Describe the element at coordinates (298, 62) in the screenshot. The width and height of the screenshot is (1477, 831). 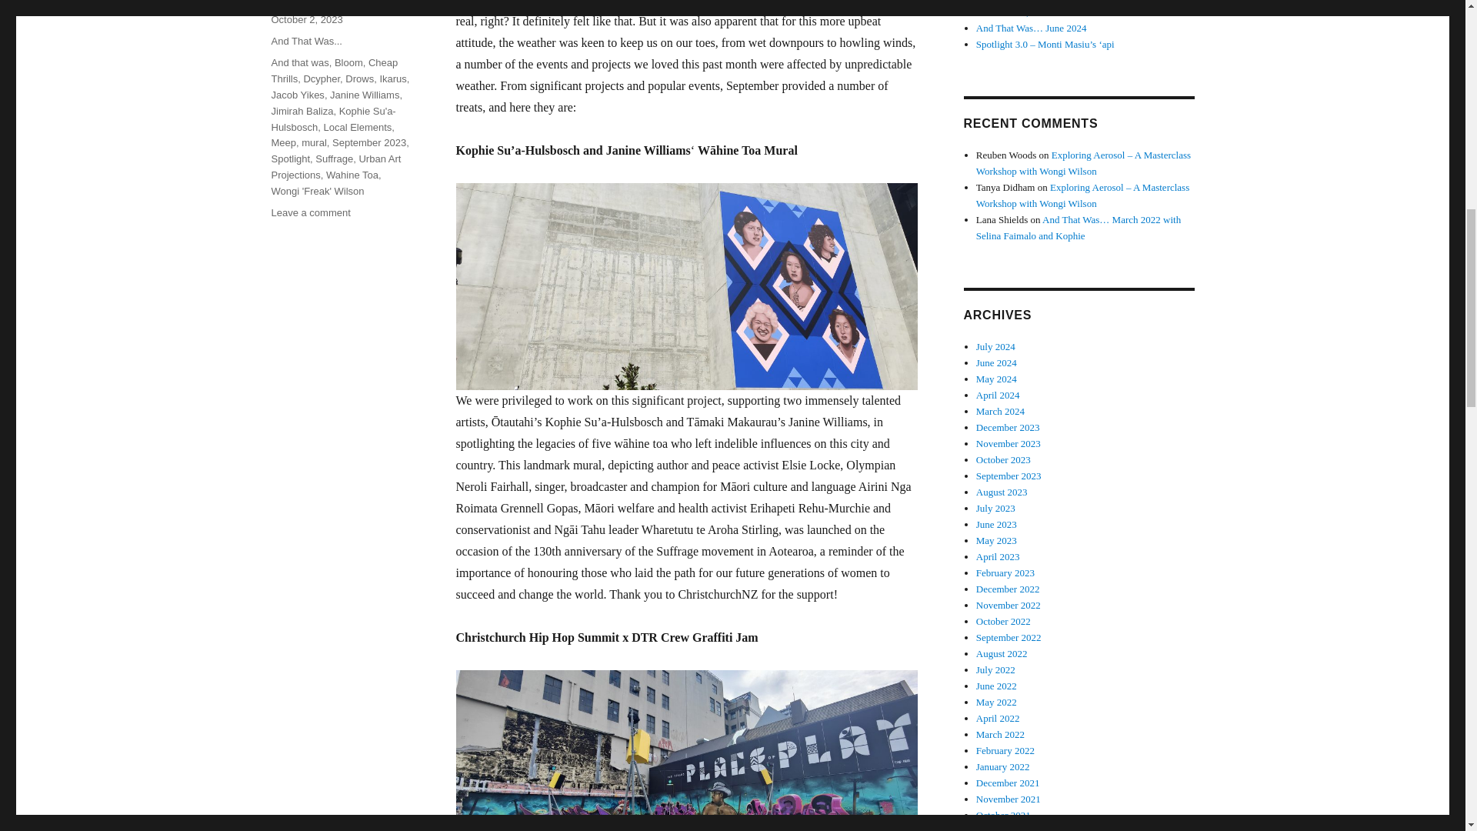
I see `And that was` at that location.